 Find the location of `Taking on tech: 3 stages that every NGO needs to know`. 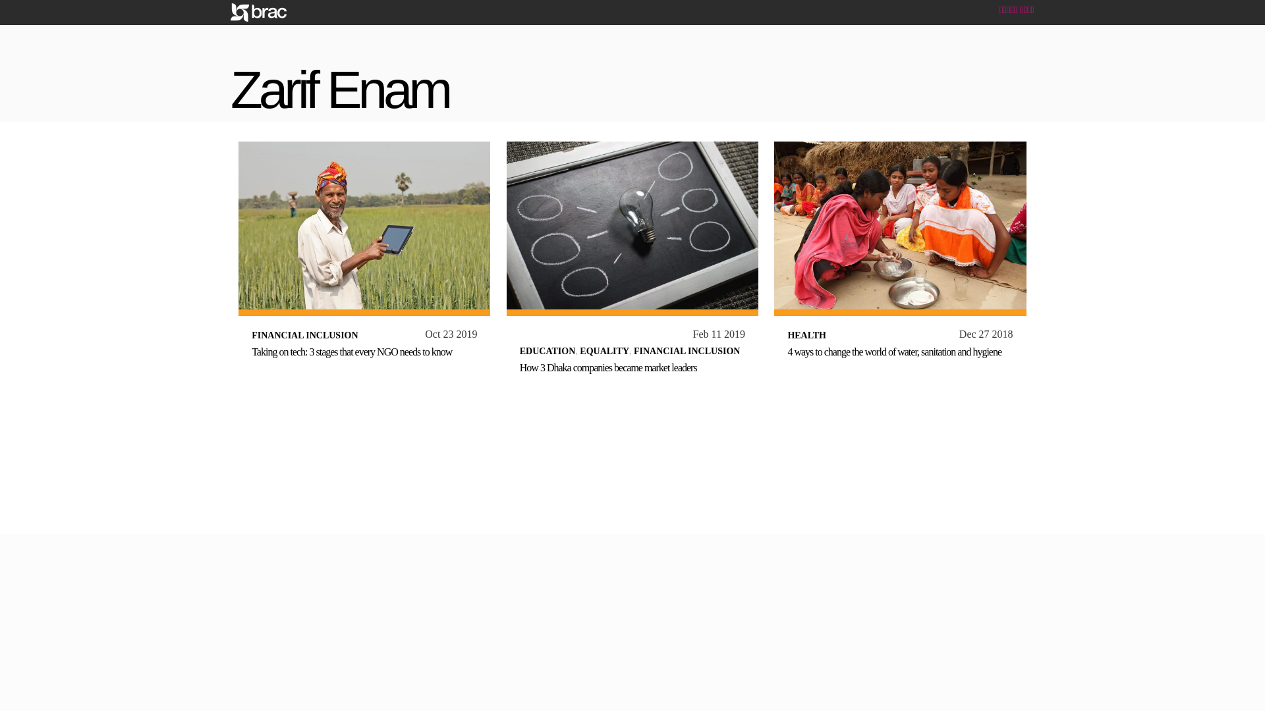

Taking on tech: 3 stages that every NGO needs to know is located at coordinates (352, 352).